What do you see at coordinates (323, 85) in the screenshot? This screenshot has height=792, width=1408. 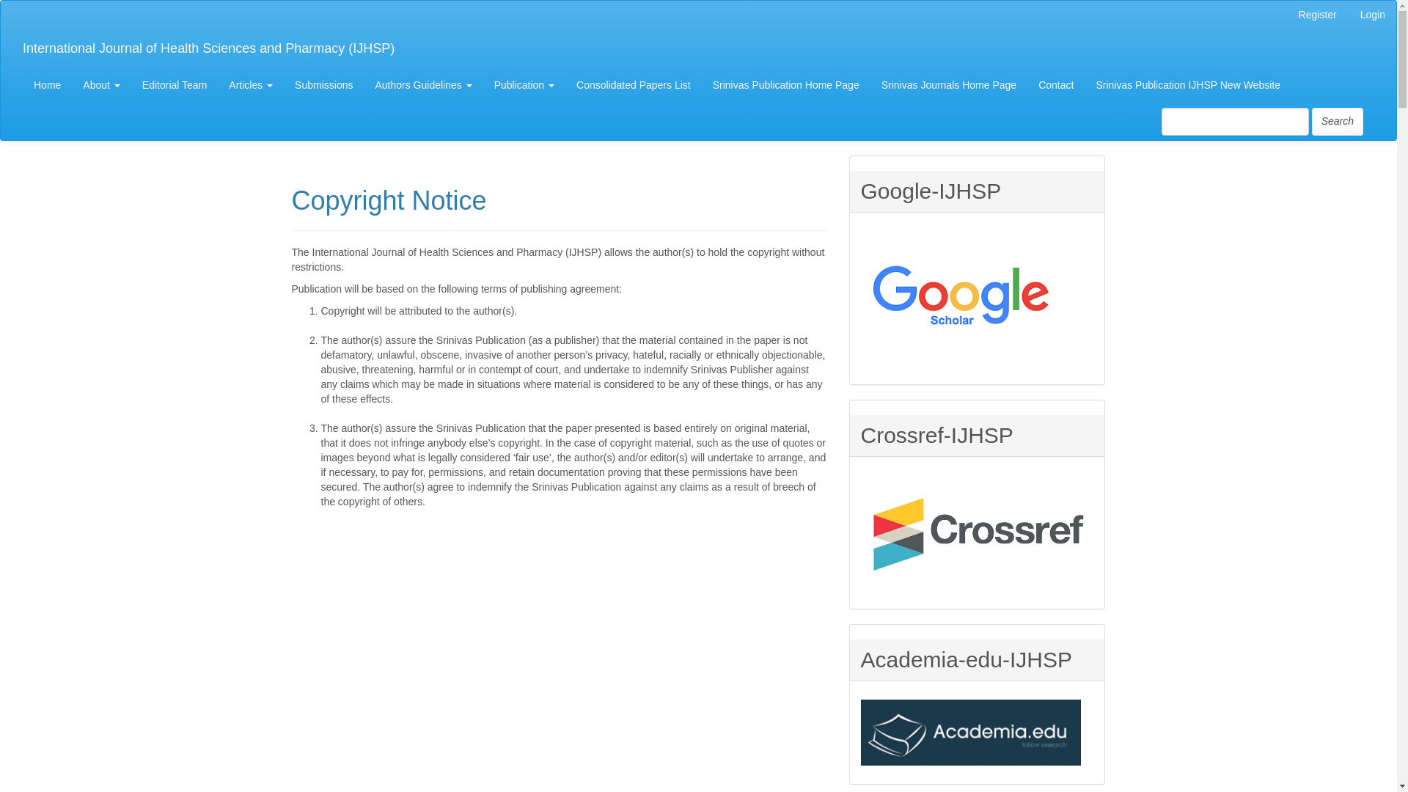 I see `Submissions` at bounding box center [323, 85].